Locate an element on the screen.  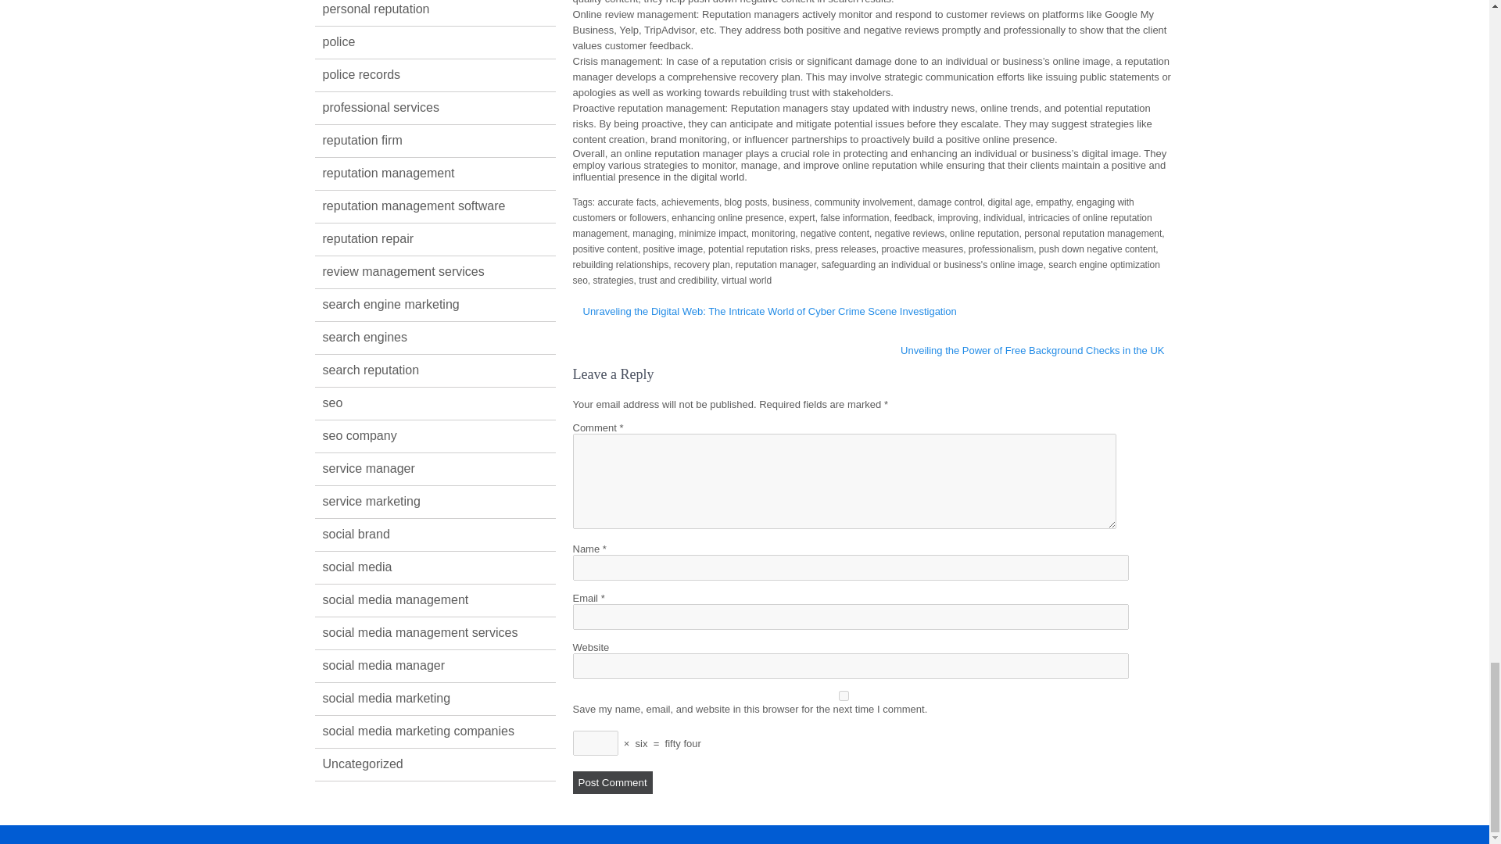
positive content is located at coordinates (604, 249).